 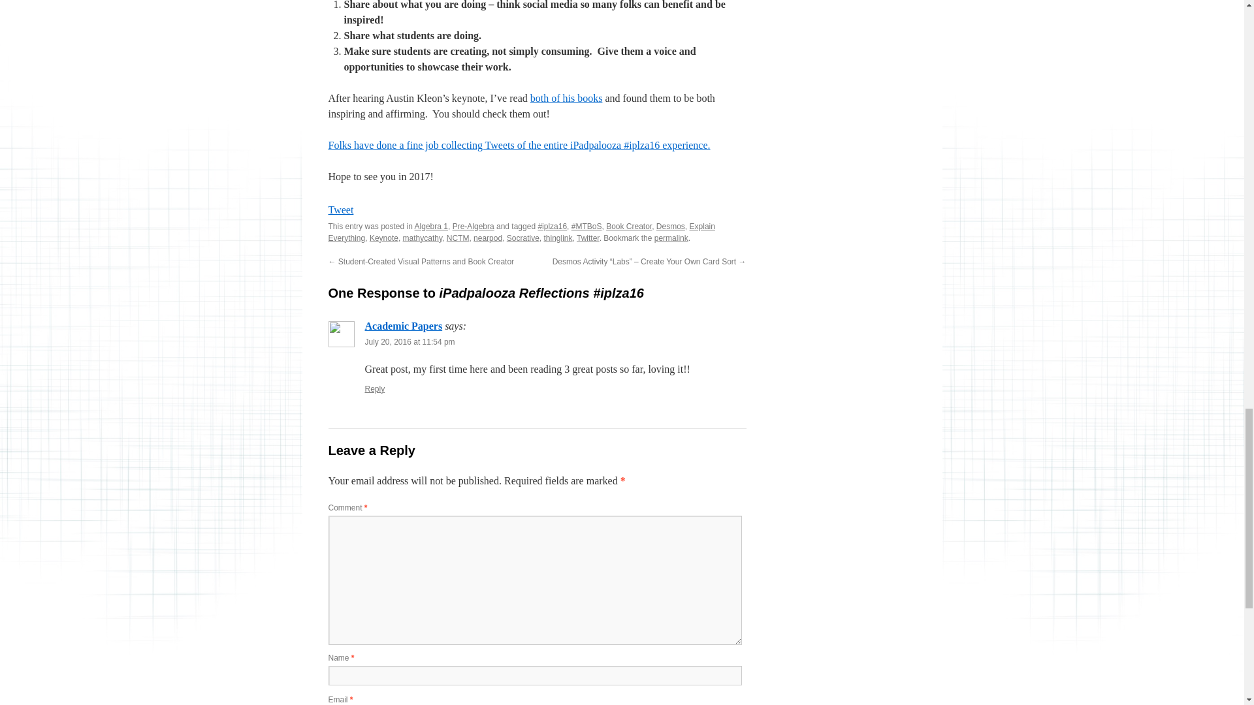 I want to click on Algebra 1, so click(x=431, y=227).